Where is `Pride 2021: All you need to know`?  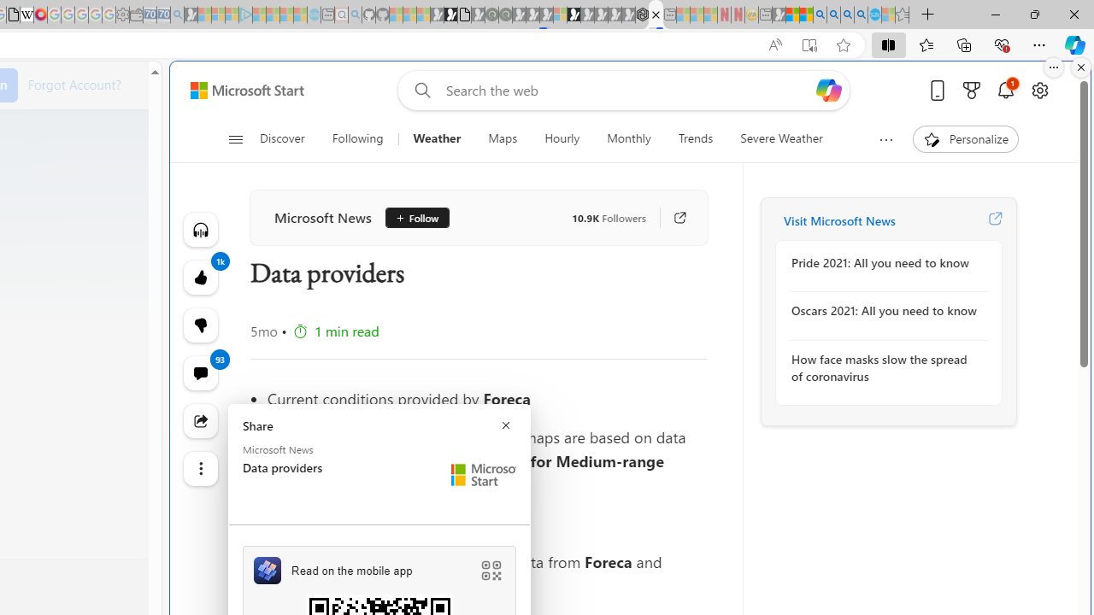 Pride 2021: All you need to know is located at coordinates (884, 263).